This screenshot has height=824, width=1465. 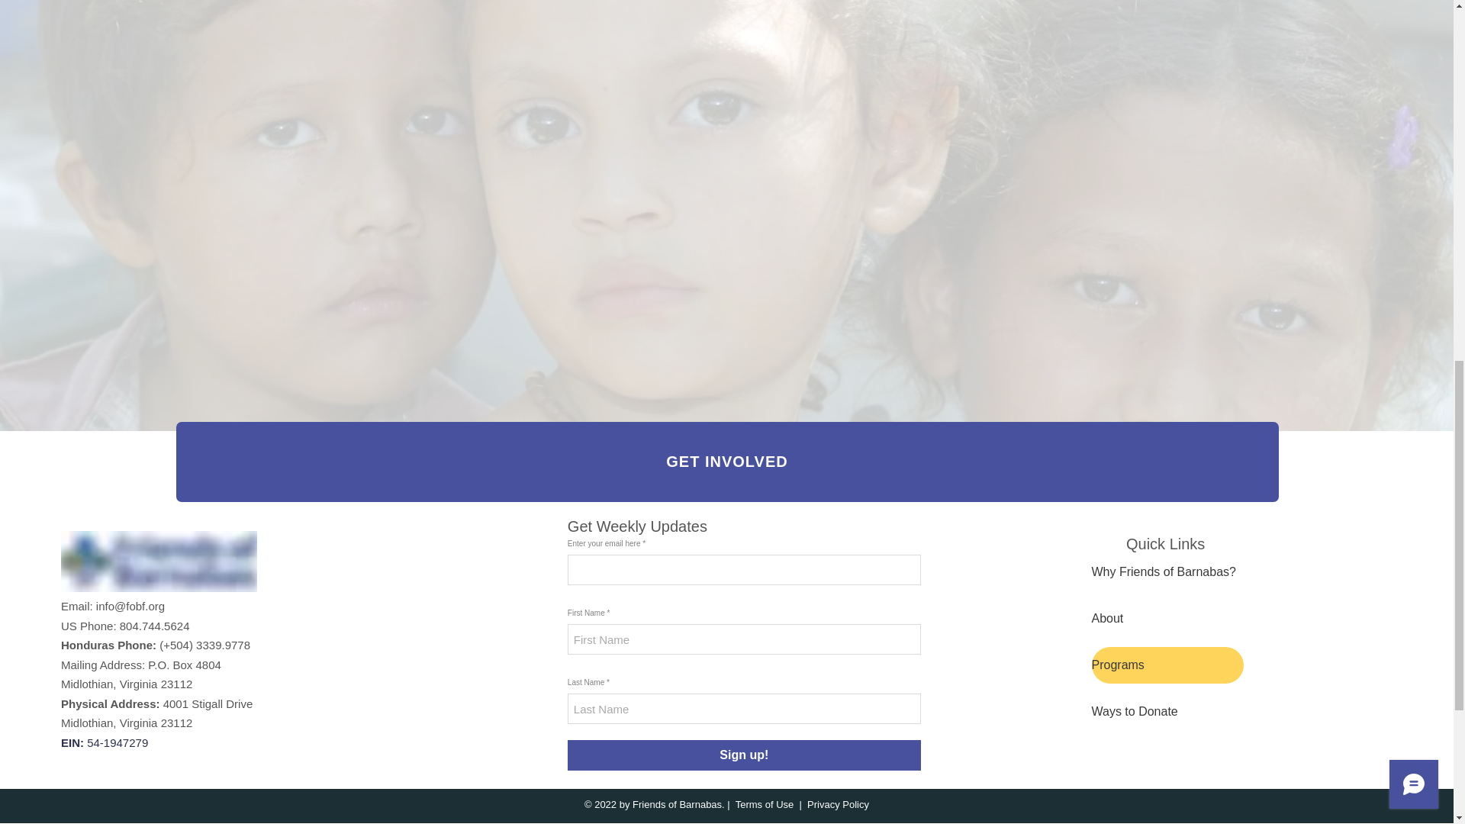 I want to click on GET INVOLVED, so click(x=726, y=461).